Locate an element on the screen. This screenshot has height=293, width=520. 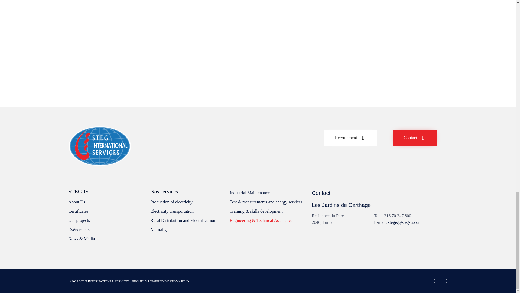
Certificates is located at coordinates (106, 211).